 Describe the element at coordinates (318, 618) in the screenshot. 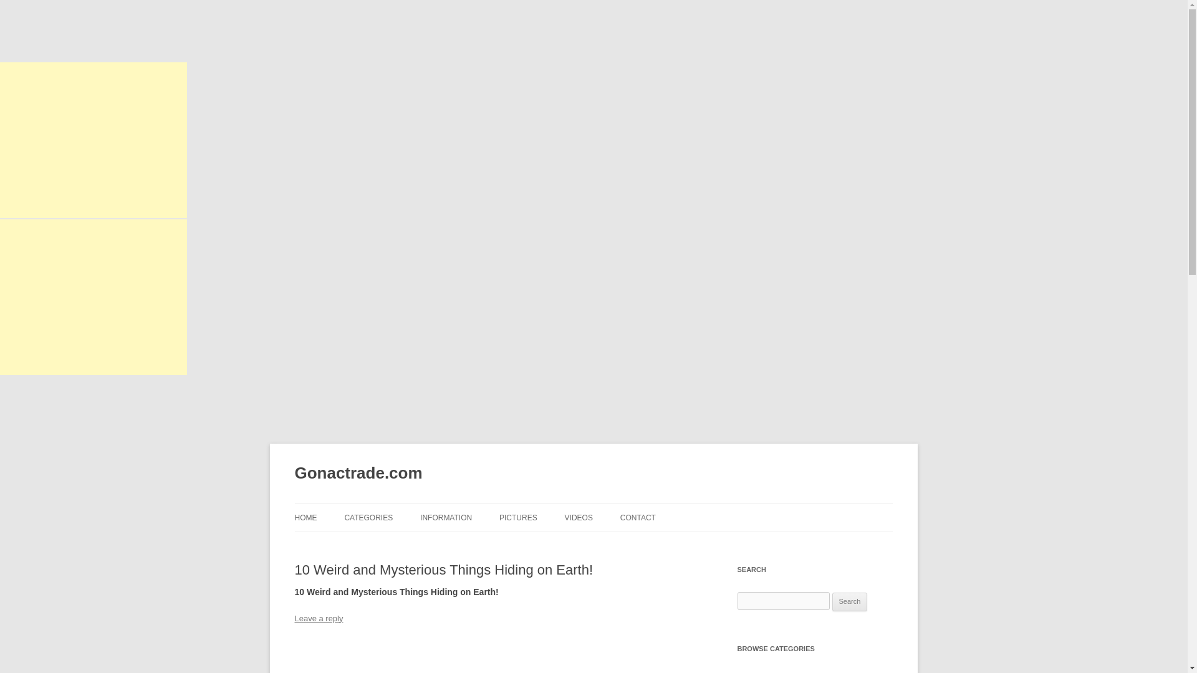

I see `Leave a reply` at that location.